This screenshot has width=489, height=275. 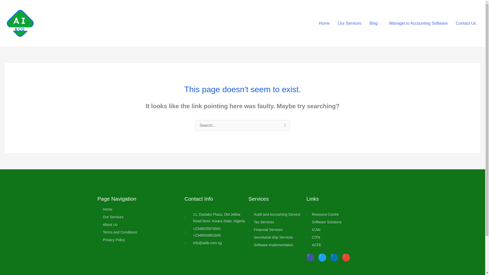 What do you see at coordinates (344, 222) in the screenshot?
I see `Software Solutions` at bounding box center [344, 222].